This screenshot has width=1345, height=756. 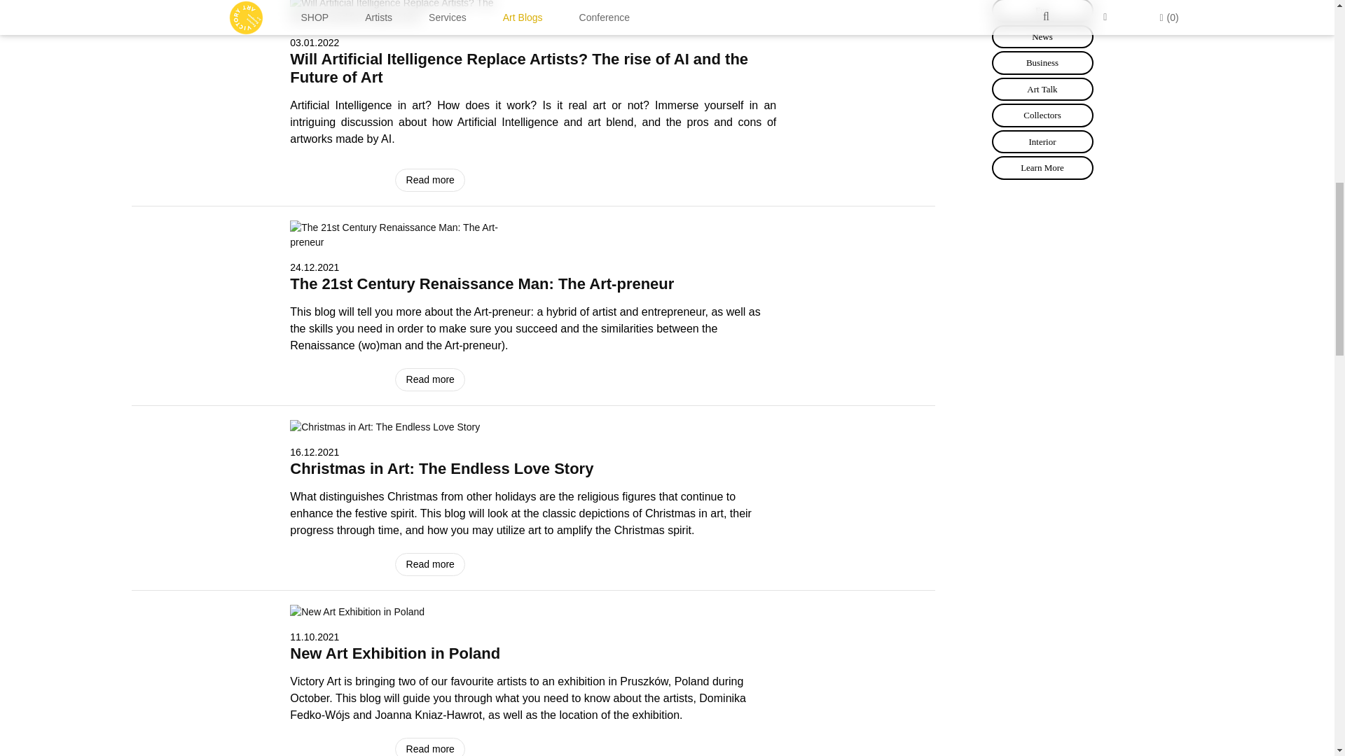 I want to click on Read more, so click(x=430, y=747).